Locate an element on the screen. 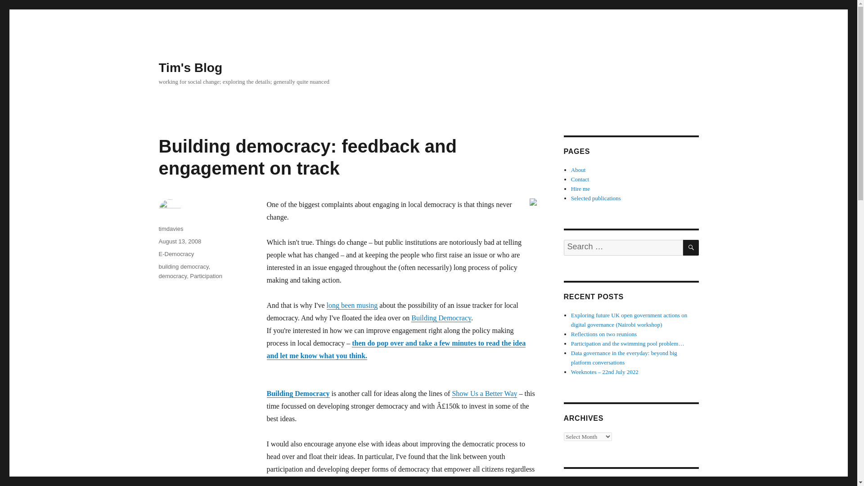 The width and height of the screenshot is (864, 486). Building Democracy is located at coordinates (441, 318).